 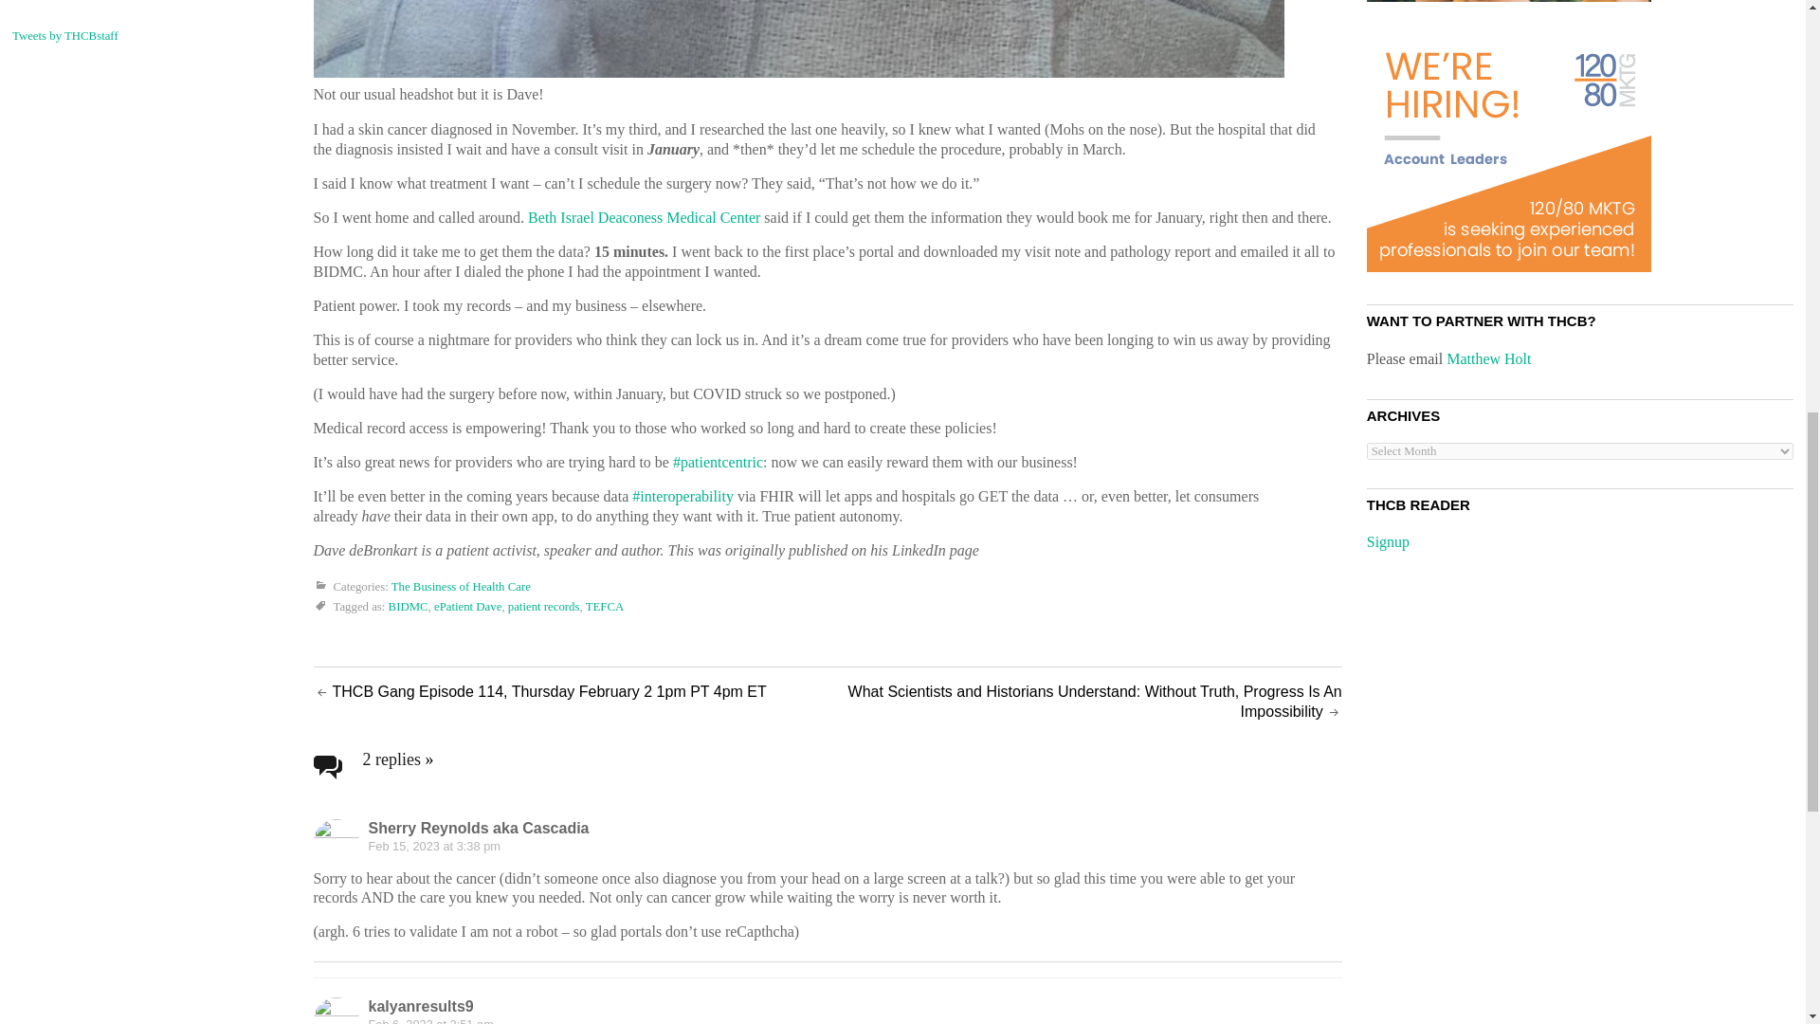 What do you see at coordinates (605, 606) in the screenshot?
I see `TEFCA` at bounding box center [605, 606].